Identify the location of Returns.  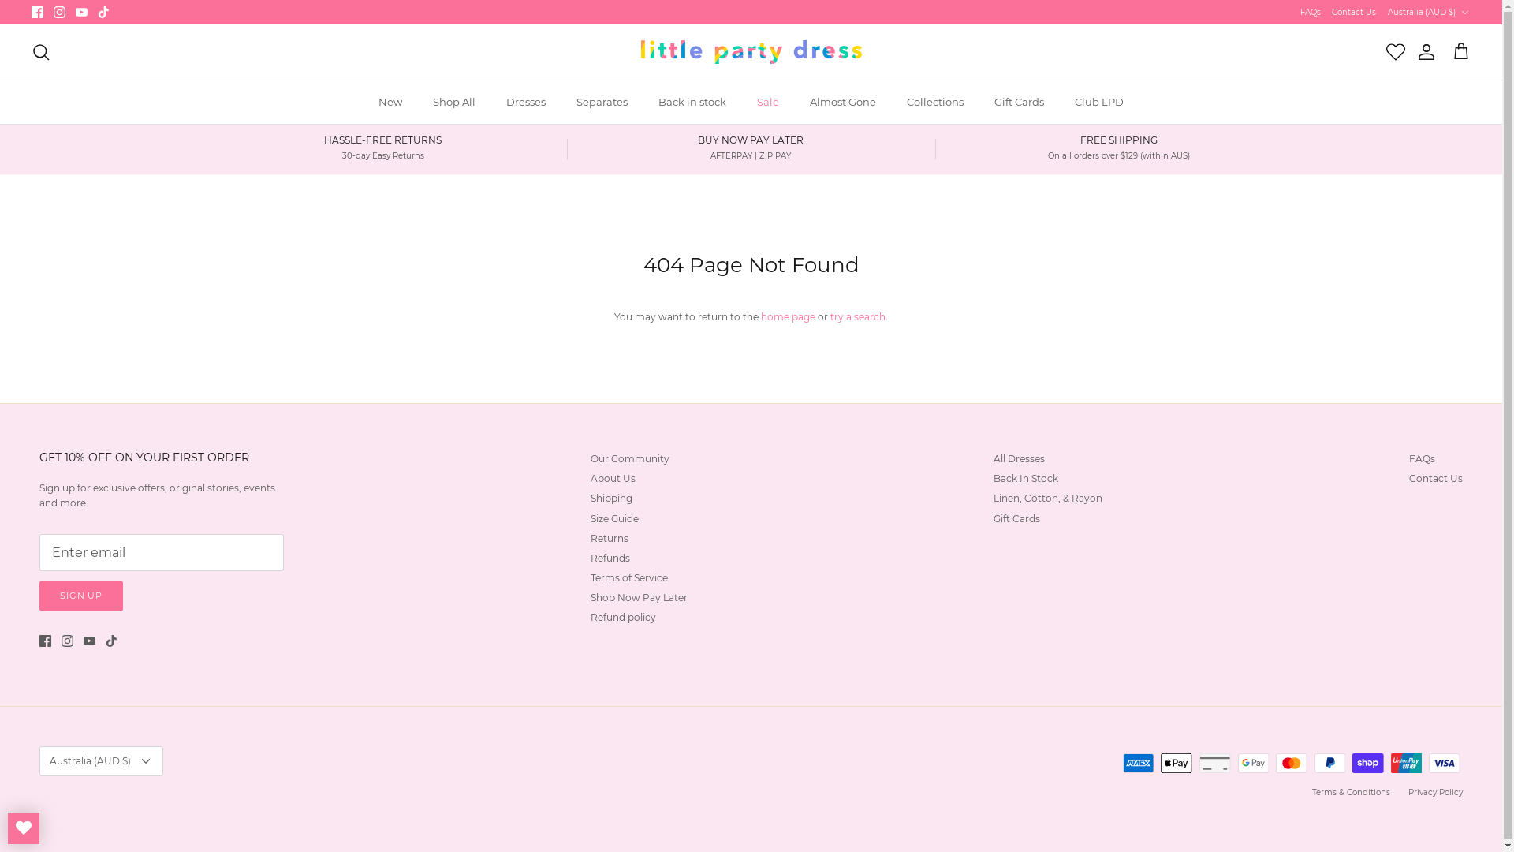
(610, 538).